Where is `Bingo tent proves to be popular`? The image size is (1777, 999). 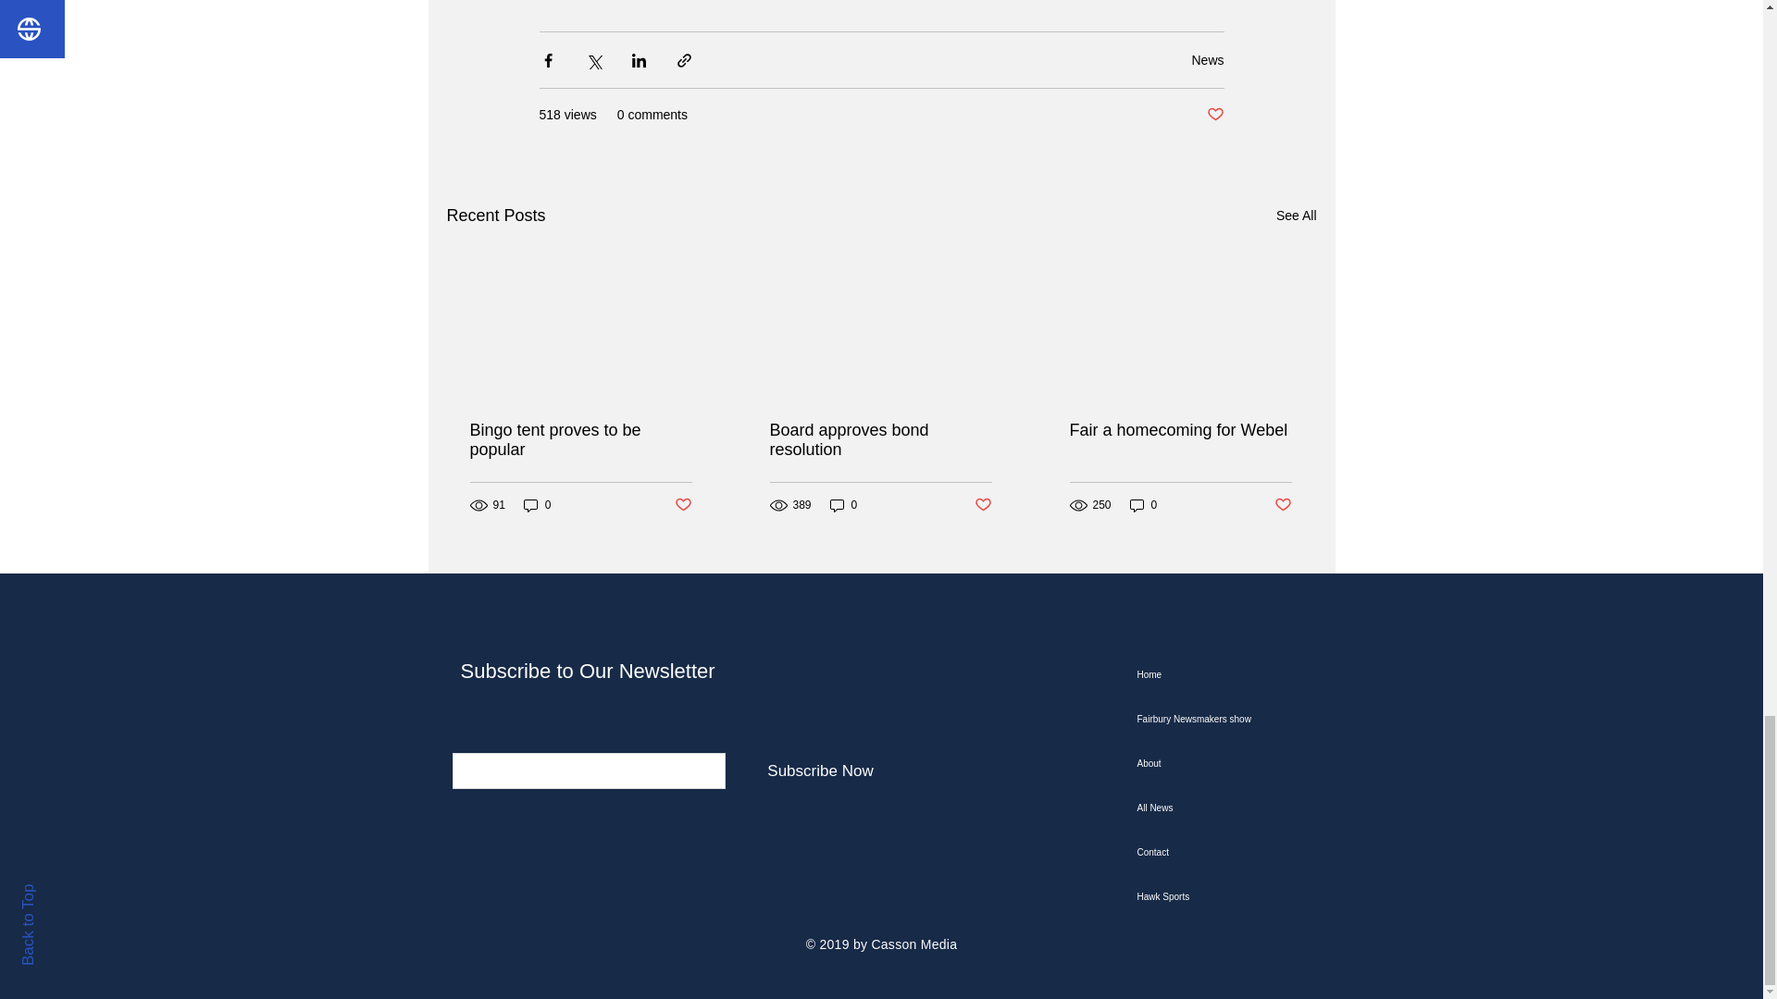 Bingo tent proves to be popular is located at coordinates (581, 439).